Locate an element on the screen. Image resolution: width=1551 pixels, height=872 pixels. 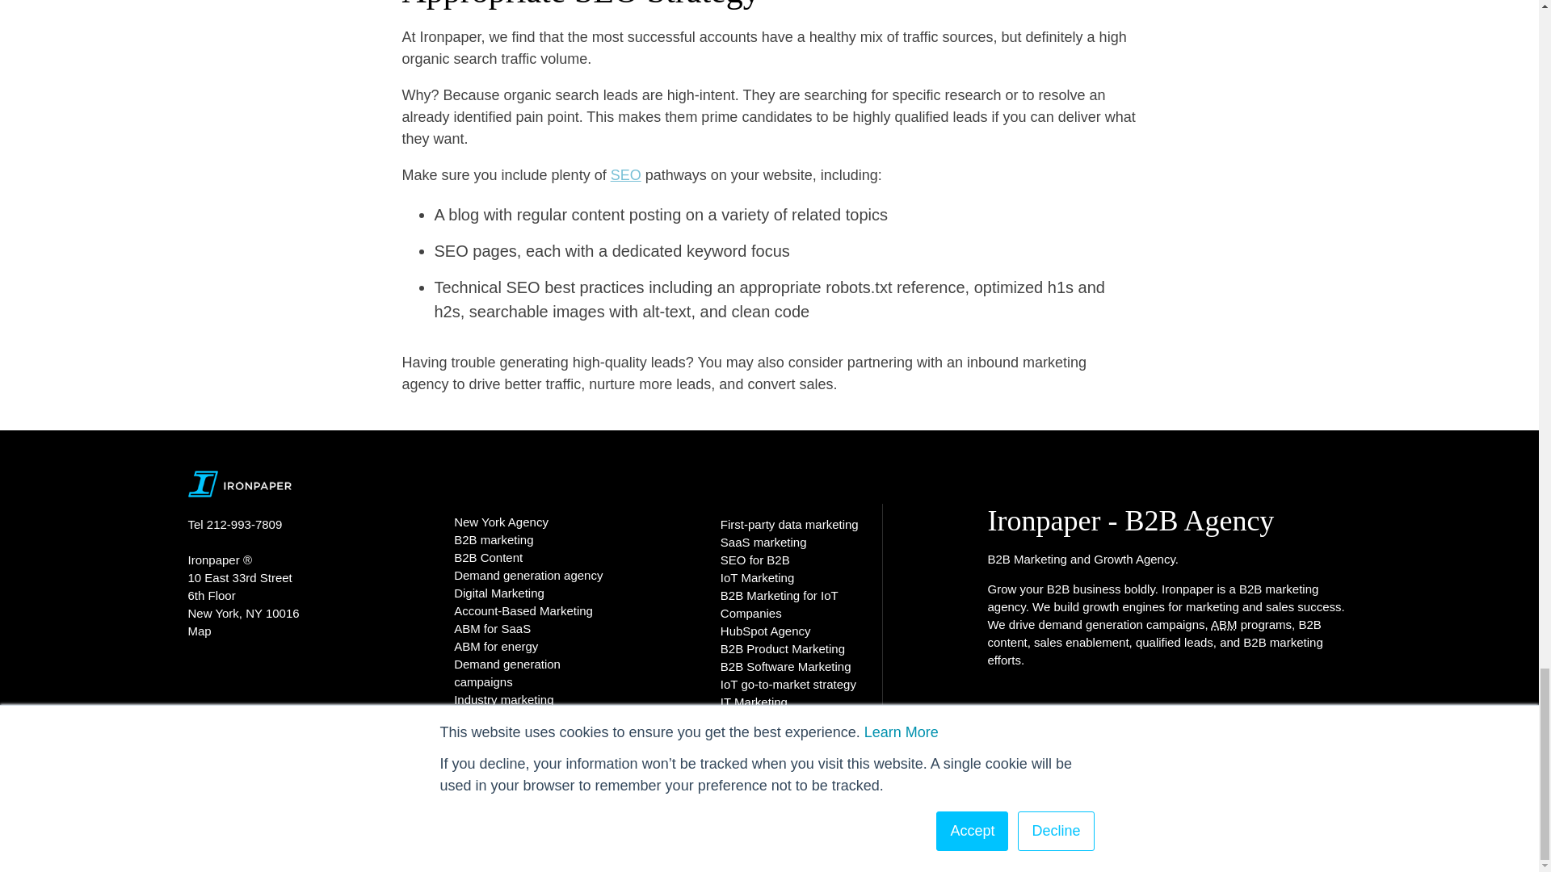
B2B marketing is located at coordinates (494, 539).